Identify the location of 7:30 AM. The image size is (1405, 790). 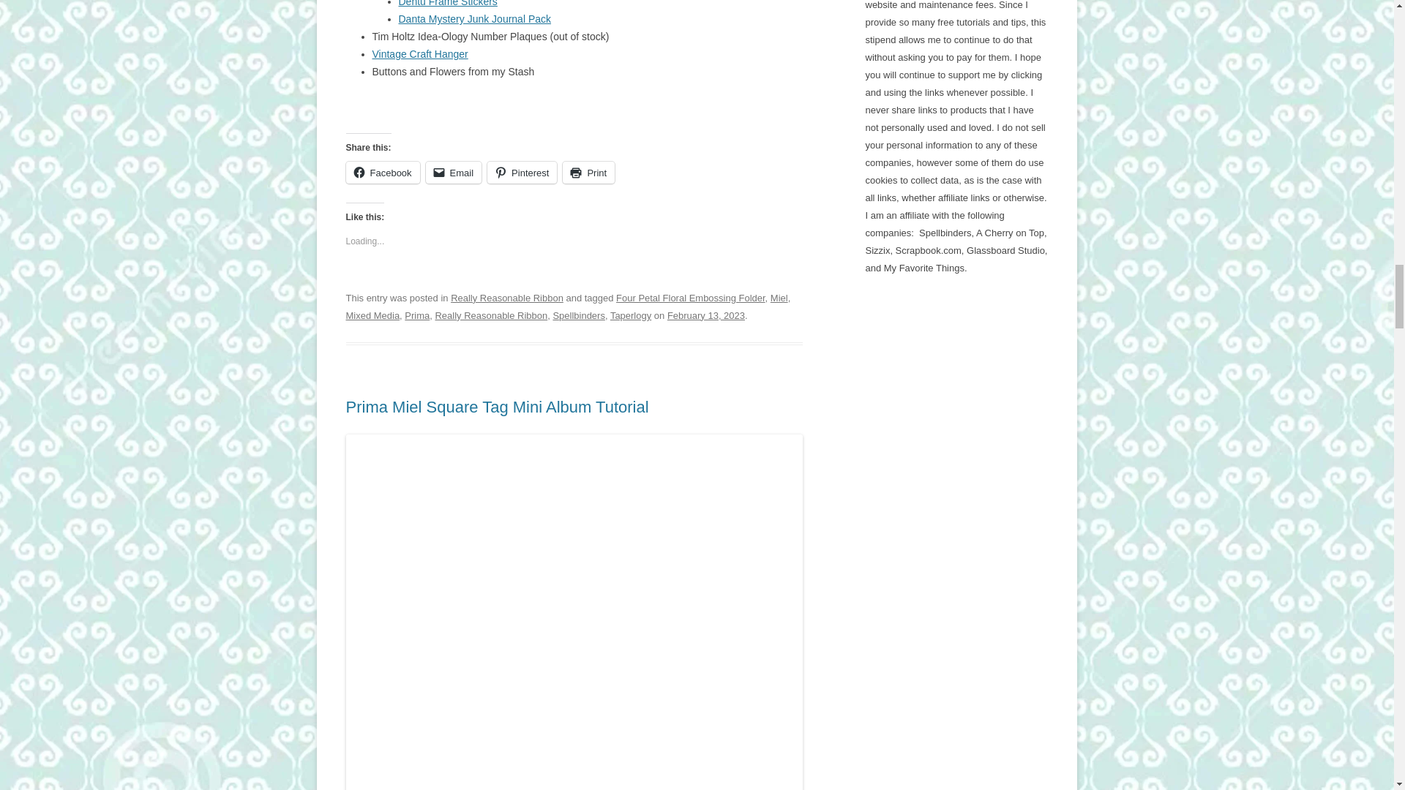
(705, 315).